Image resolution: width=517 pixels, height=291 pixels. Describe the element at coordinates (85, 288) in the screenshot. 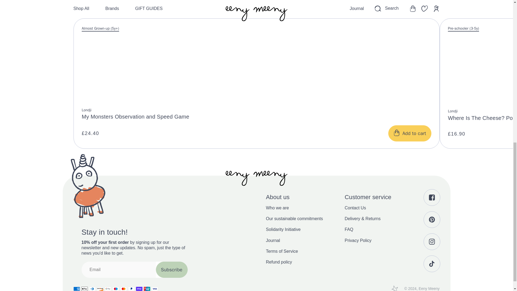

I see `Apple Pay` at that location.